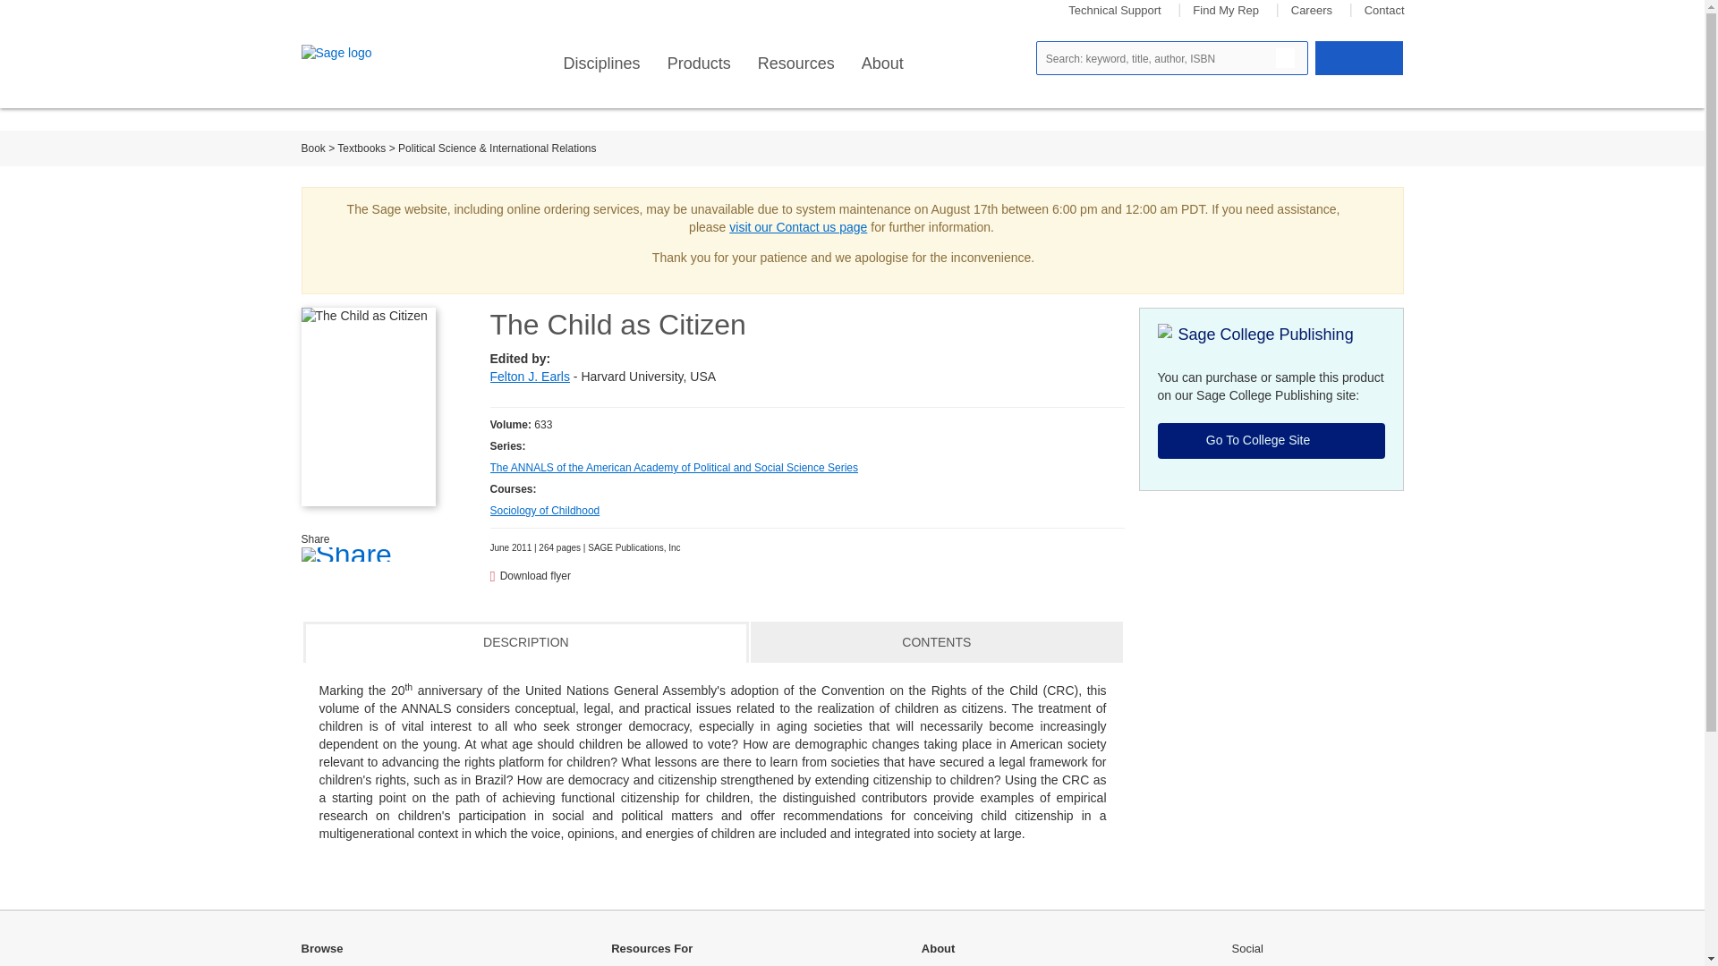 This screenshot has width=1718, height=966. Describe the element at coordinates (601, 64) in the screenshot. I see `Disciplines` at that location.